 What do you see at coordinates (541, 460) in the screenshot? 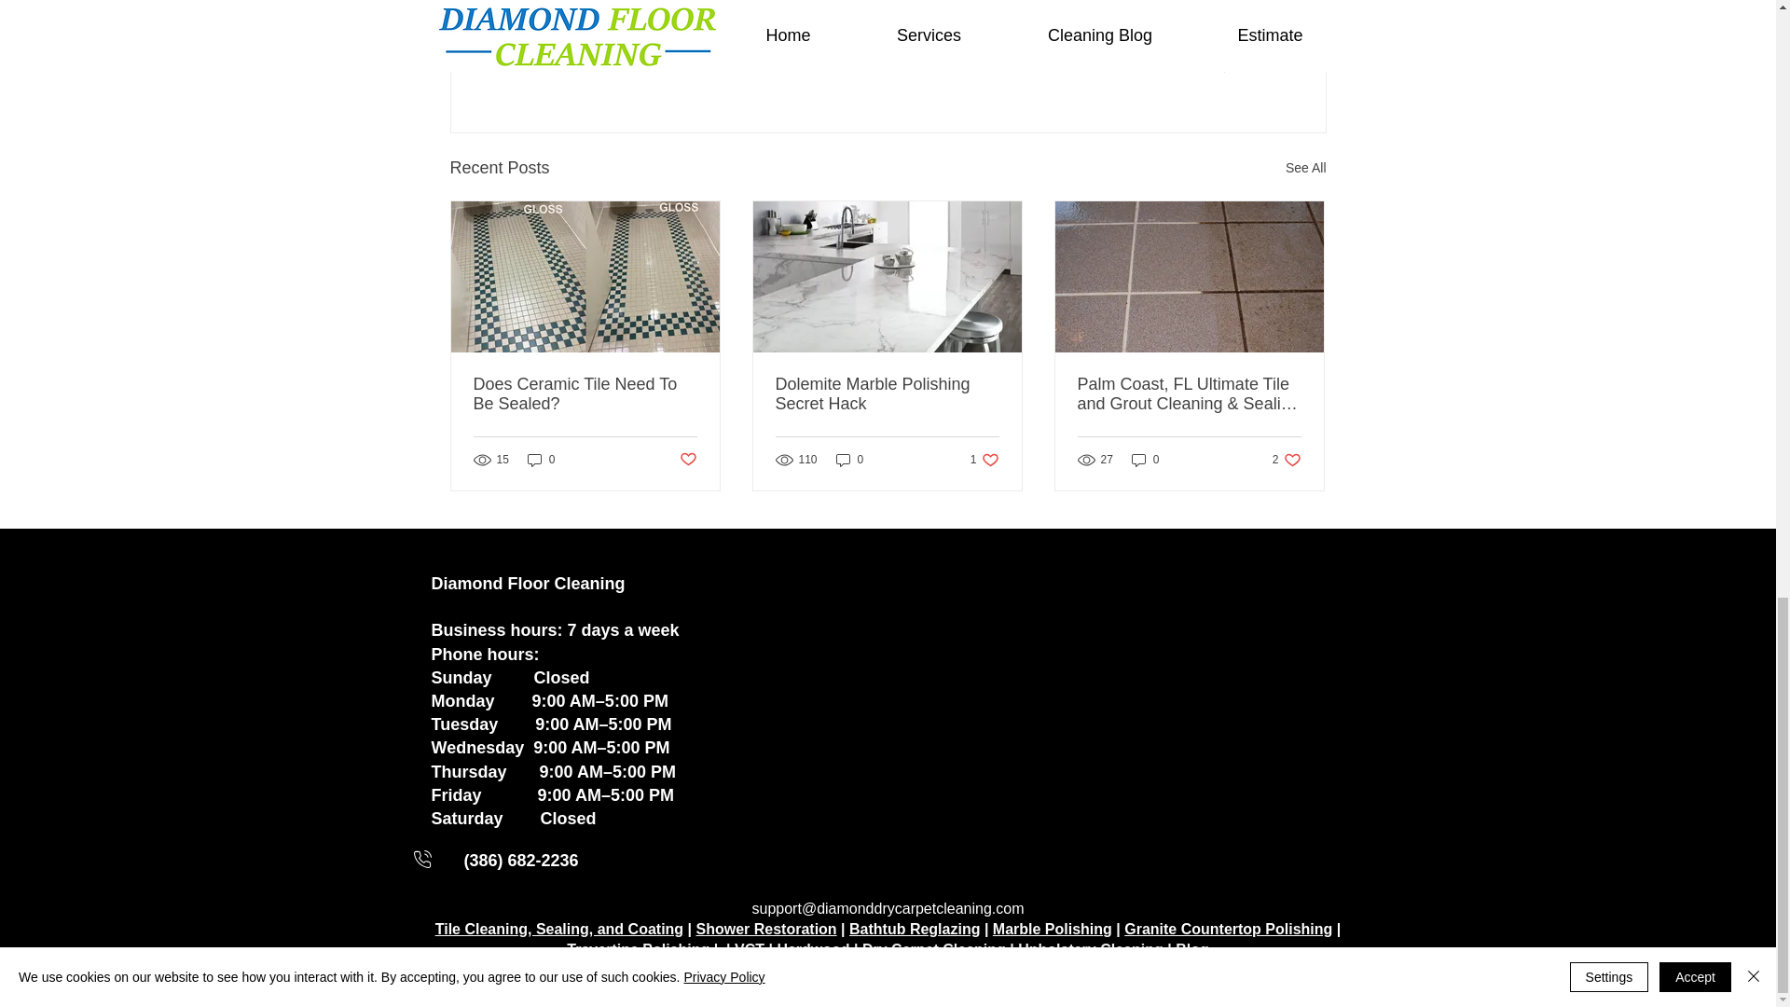
I see `0` at bounding box center [541, 460].